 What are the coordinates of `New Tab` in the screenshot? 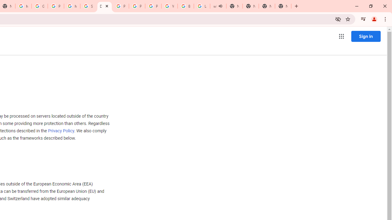 It's located at (283, 6).